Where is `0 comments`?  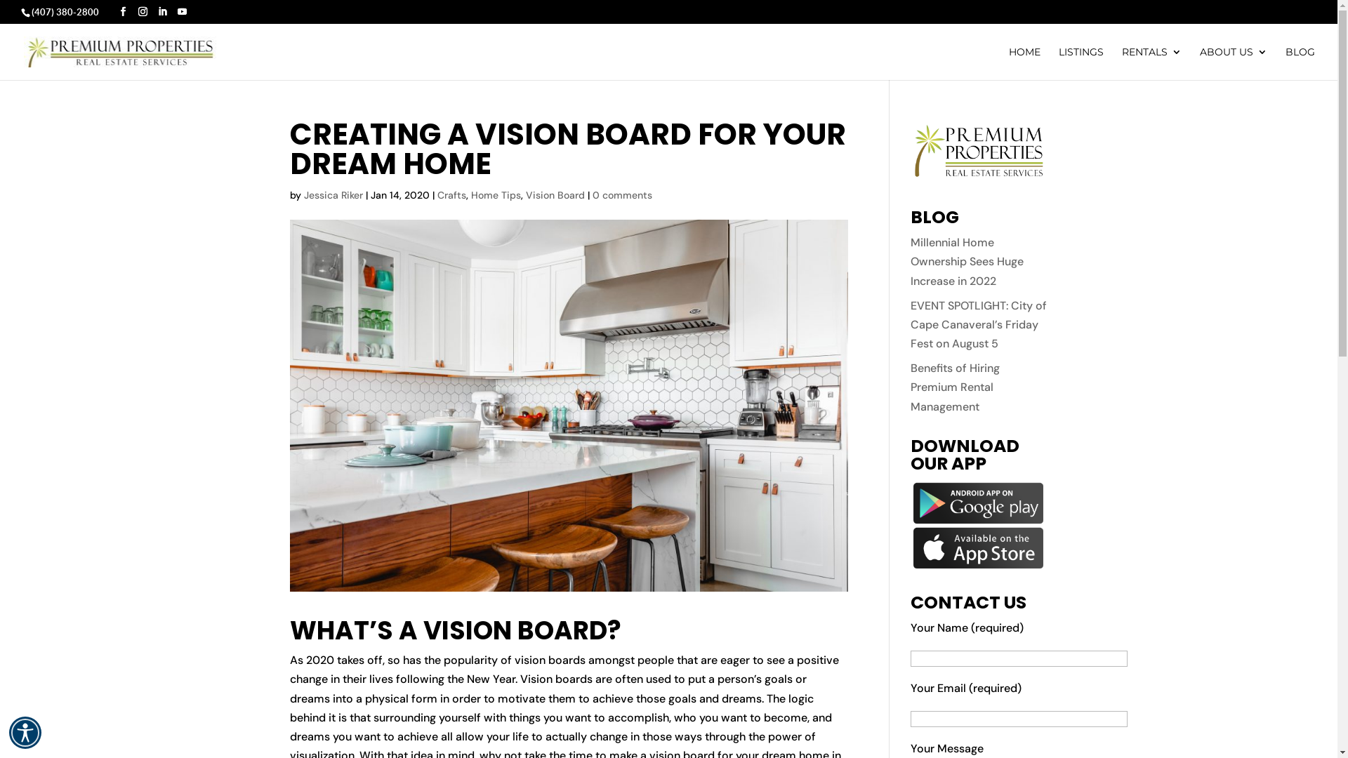
0 comments is located at coordinates (622, 195).